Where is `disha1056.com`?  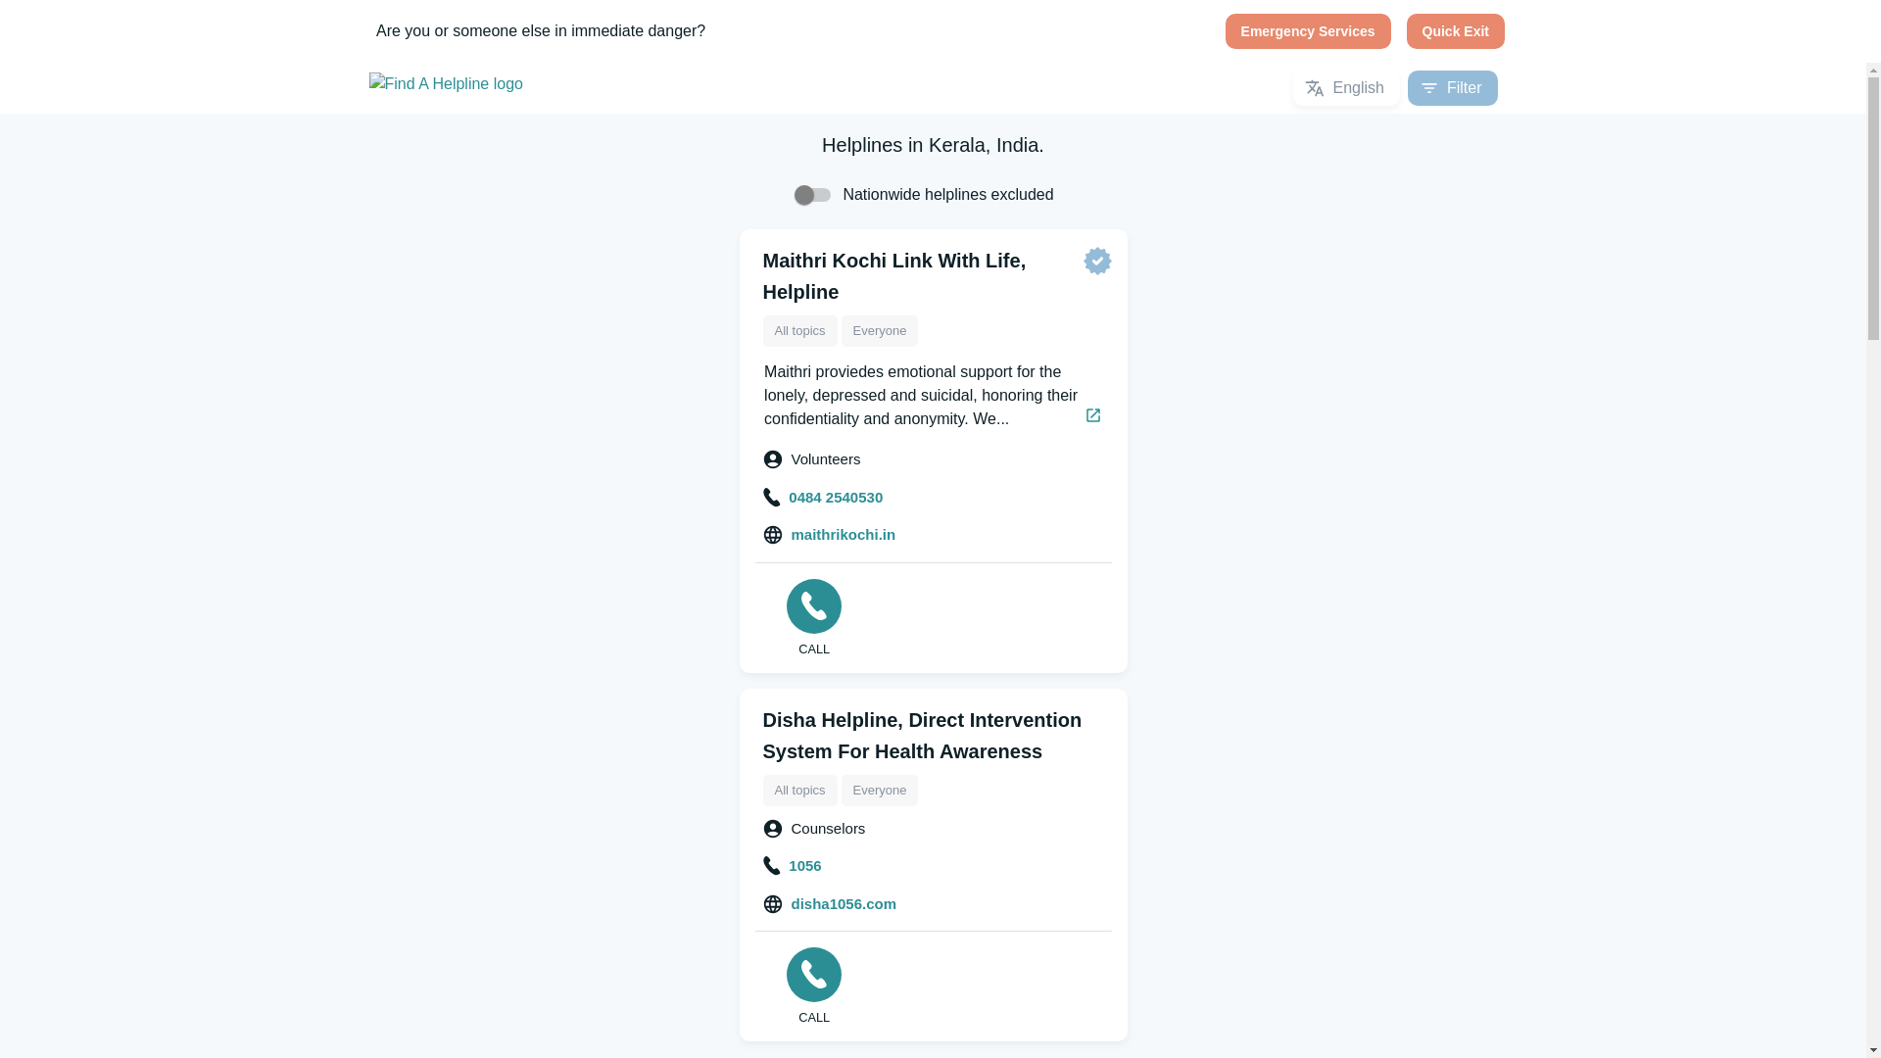 disha1056.com is located at coordinates (830, 903).